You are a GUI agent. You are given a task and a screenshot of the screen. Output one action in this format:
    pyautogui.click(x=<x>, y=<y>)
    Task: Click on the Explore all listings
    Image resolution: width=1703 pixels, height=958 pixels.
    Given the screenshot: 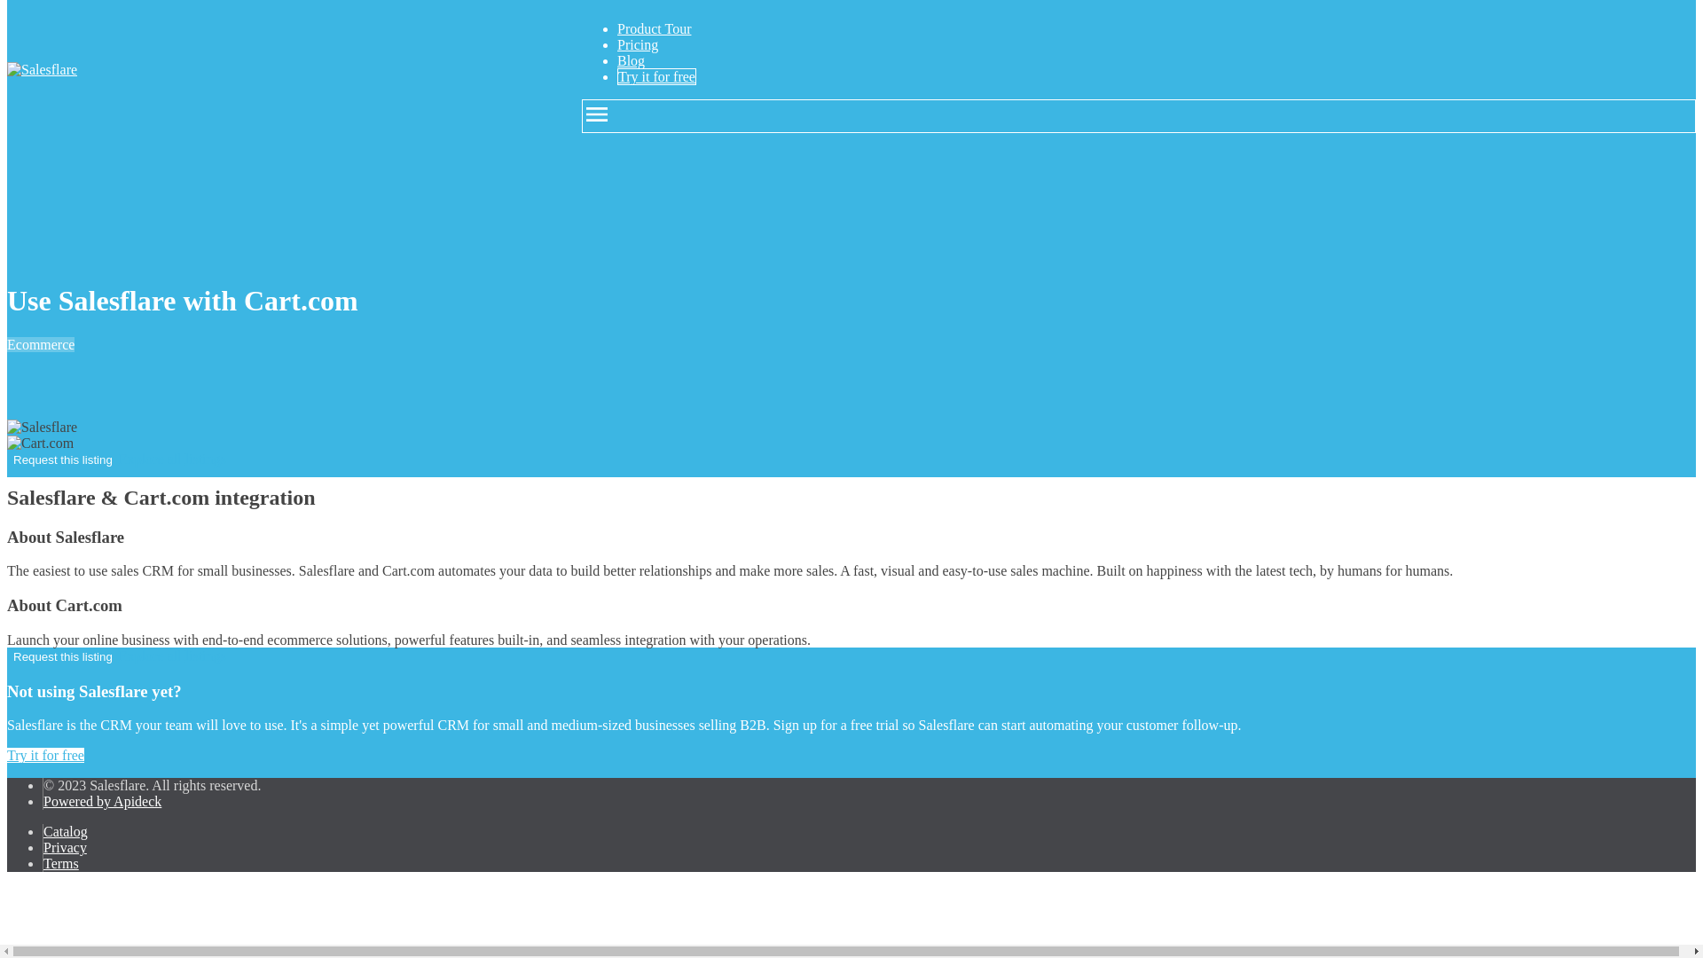 What is the action you would take?
    pyautogui.click(x=172, y=458)
    